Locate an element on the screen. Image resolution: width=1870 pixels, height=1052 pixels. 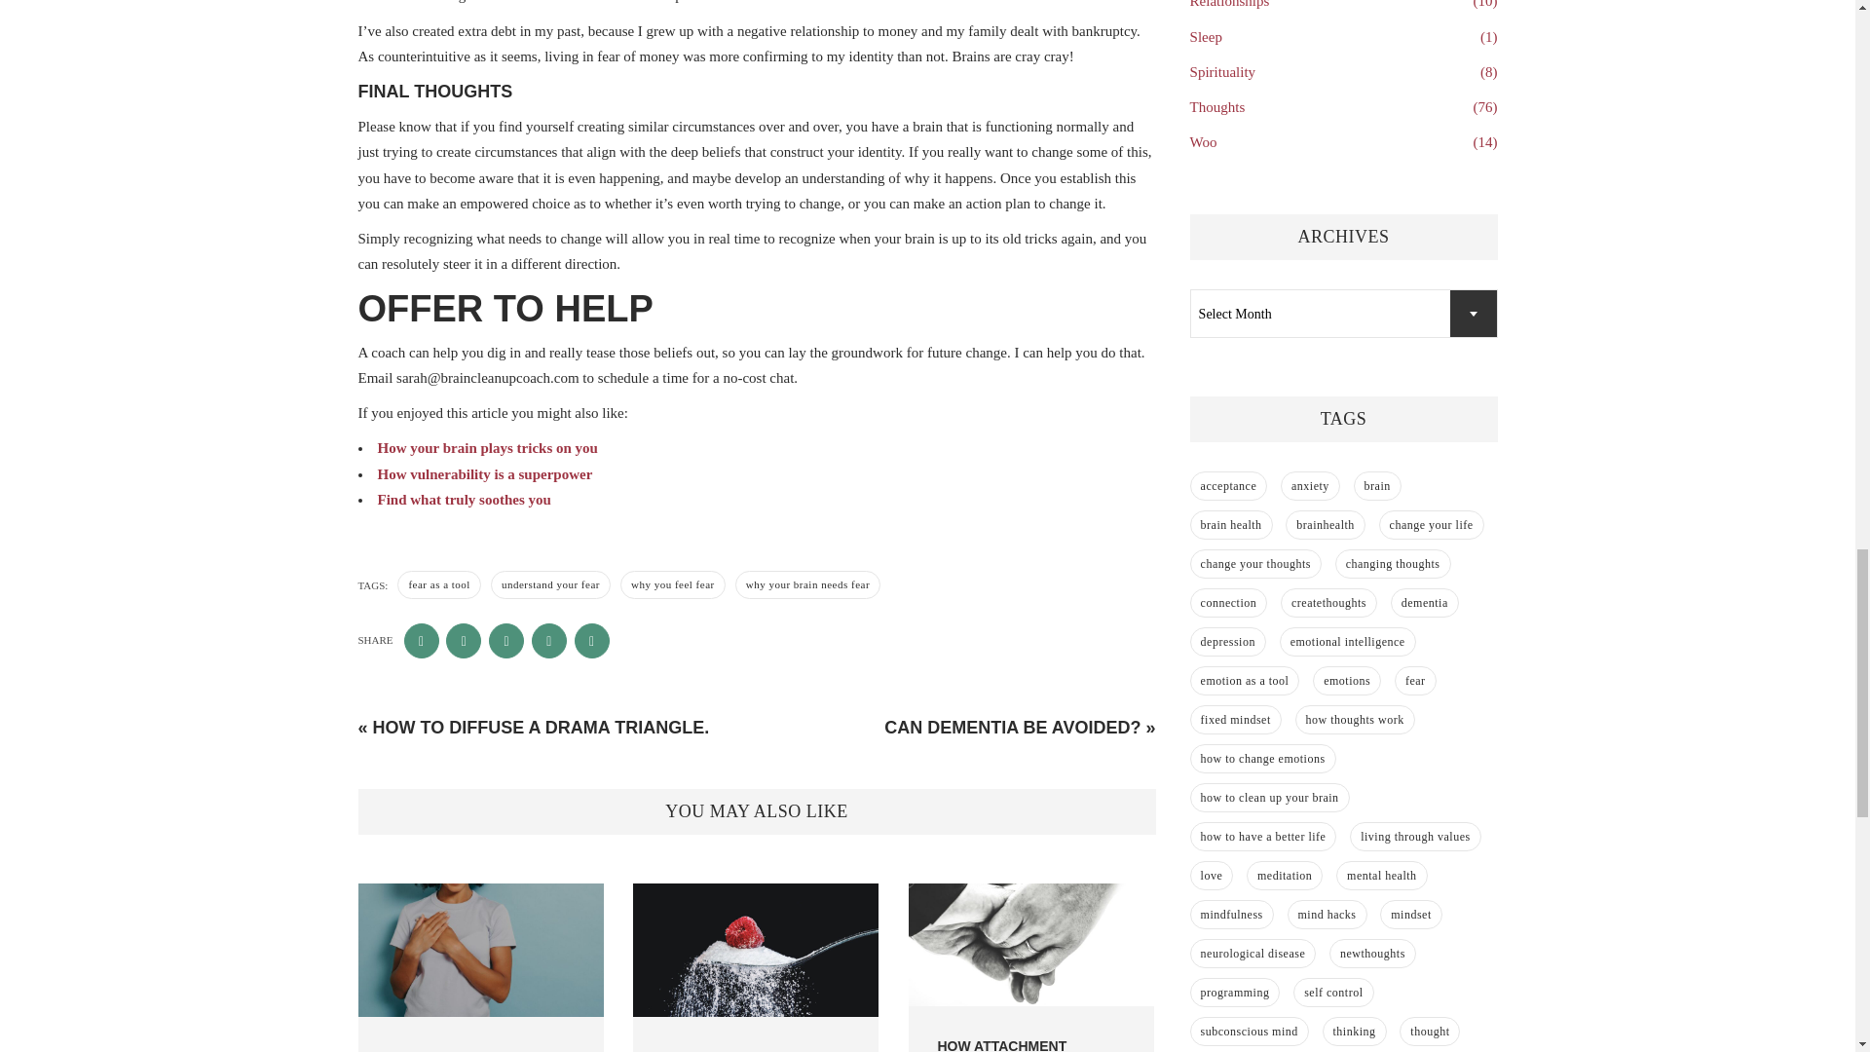
why you feel fear is located at coordinates (672, 584).